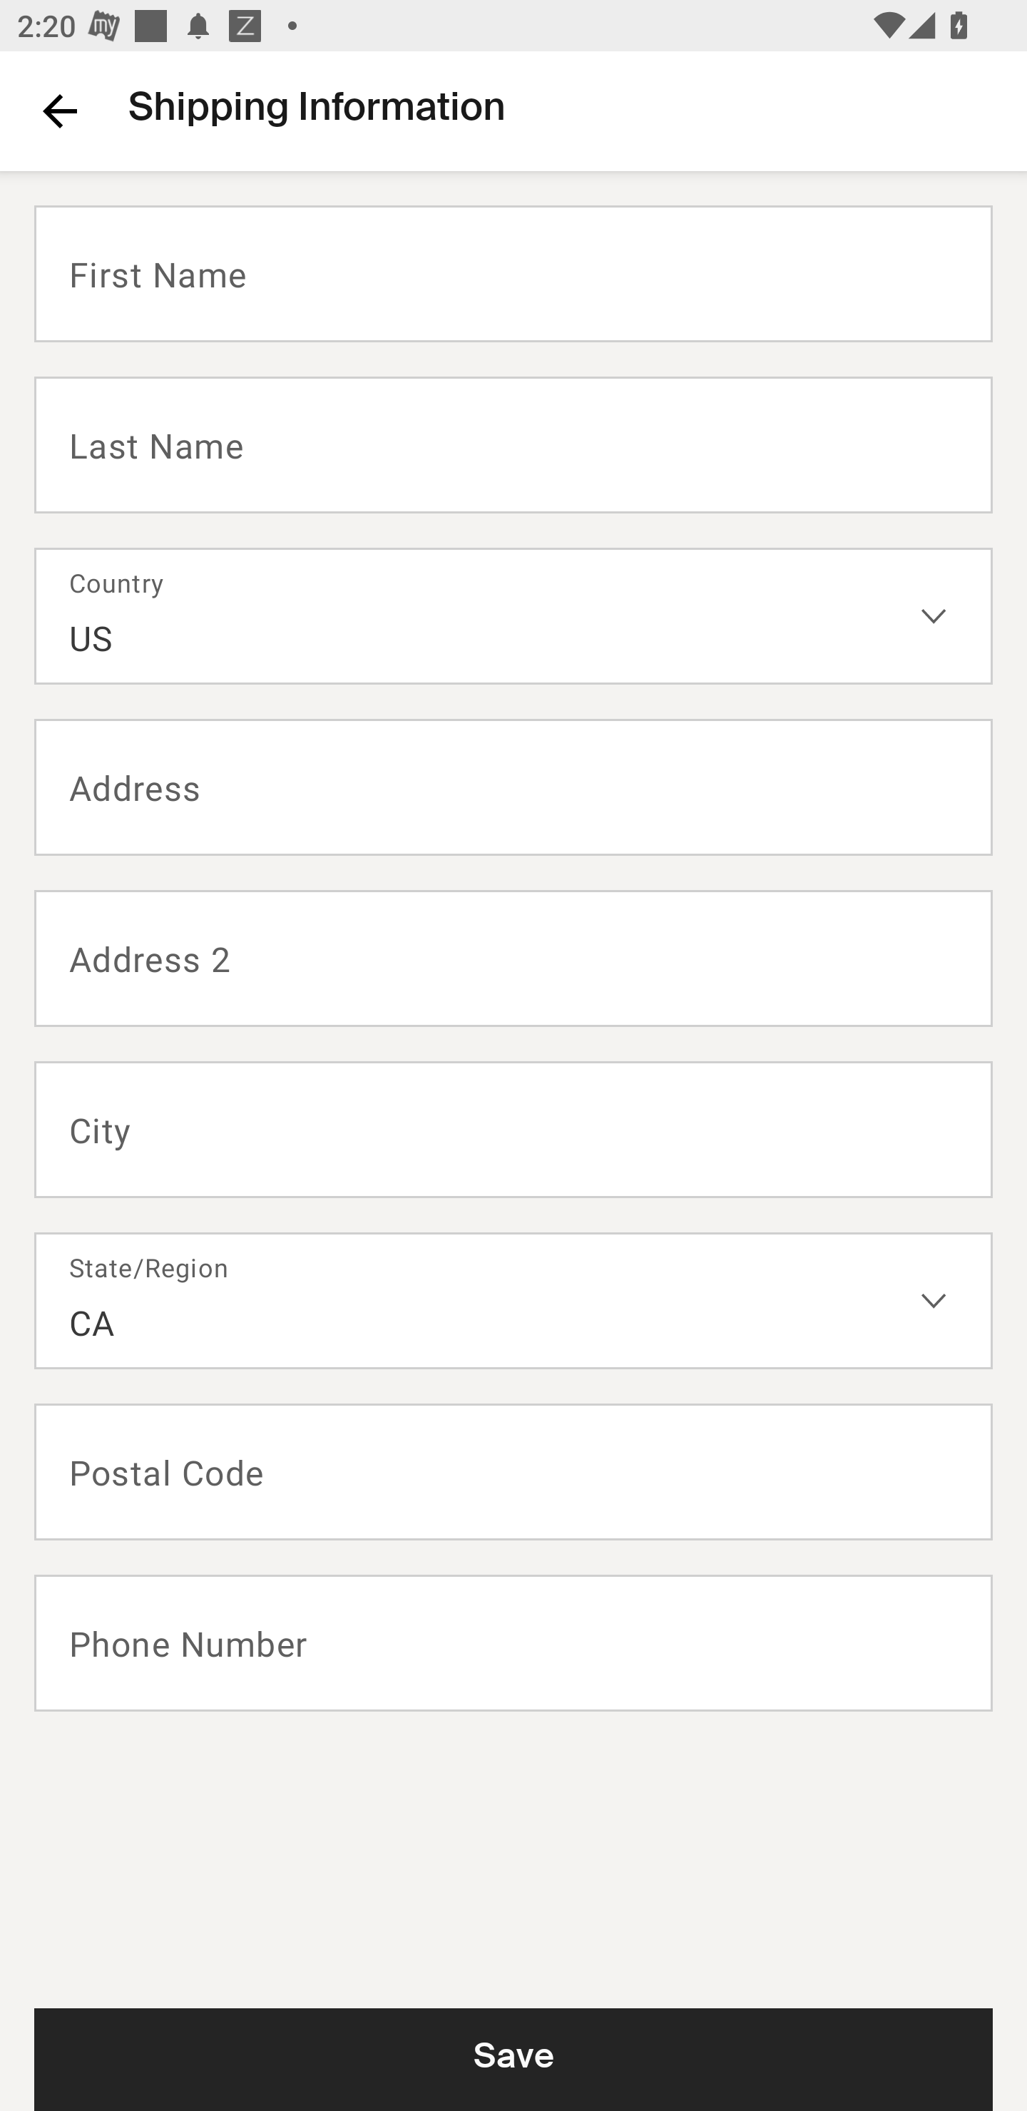 This screenshot has width=1027, height=2111. What do you see at coordinates (60, 111) in the screenshot?
I see `Navigate up` at bounding box center [60, 111].